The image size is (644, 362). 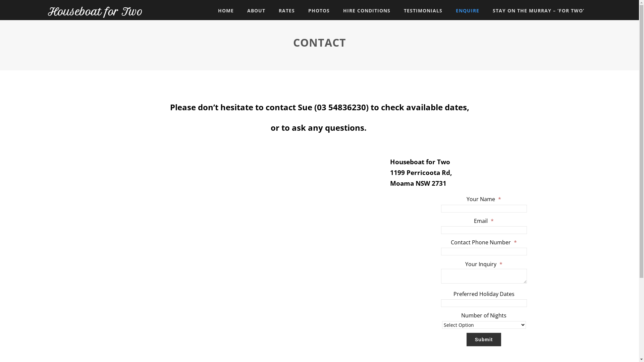 What do you see at coordinates (256, 11) in the screenshot?
I see `ABOUT` at bounding box center [256, 11].